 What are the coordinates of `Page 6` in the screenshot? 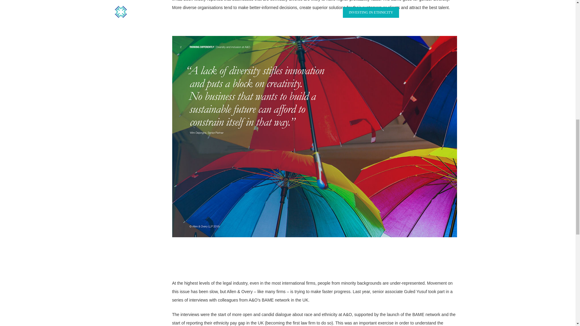 It's located at (314, 302).